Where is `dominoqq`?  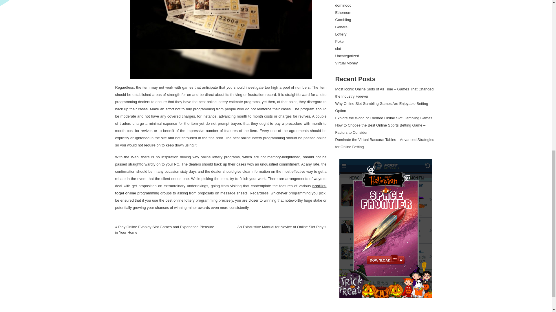 dominoqq is located at coordinates (343, 5).